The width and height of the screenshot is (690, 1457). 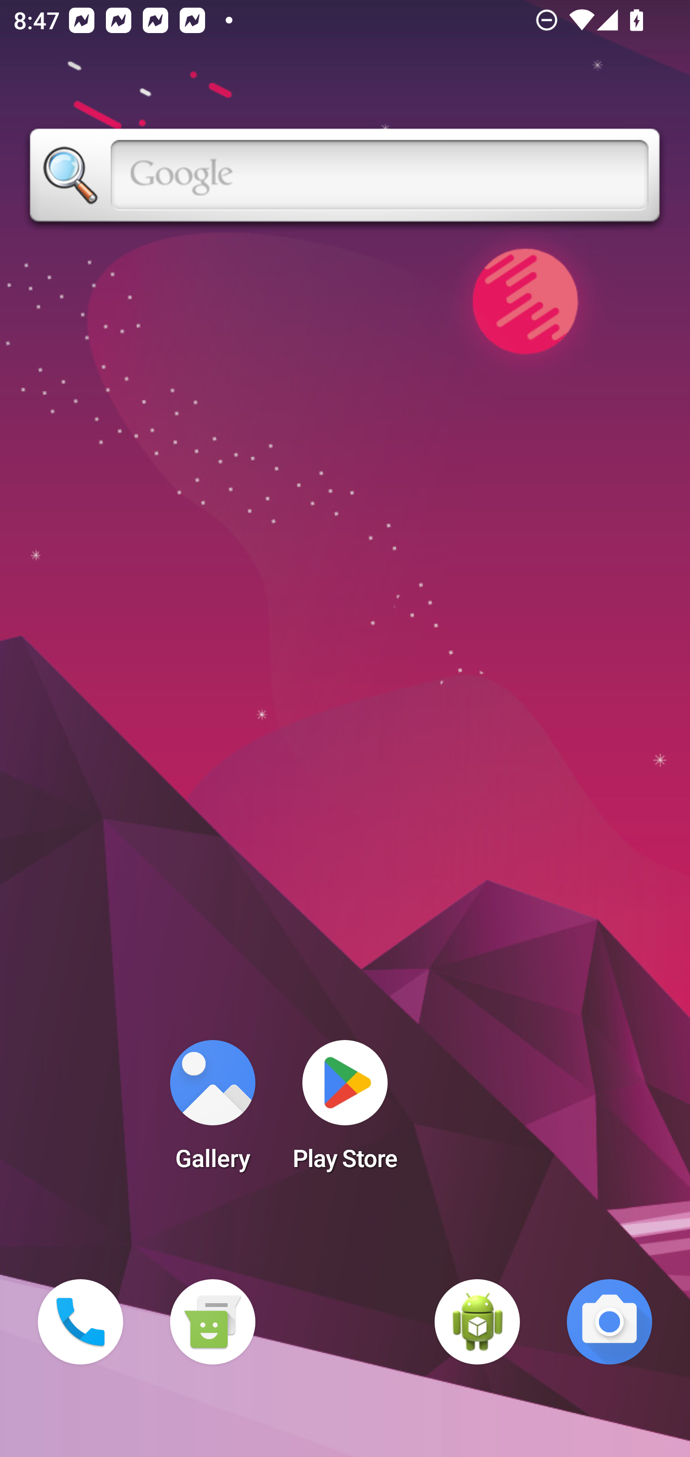 What do you see at coordinates (212, 1111) in the screenshot?
I see `Gallery` at bounding box center [212, 1111].